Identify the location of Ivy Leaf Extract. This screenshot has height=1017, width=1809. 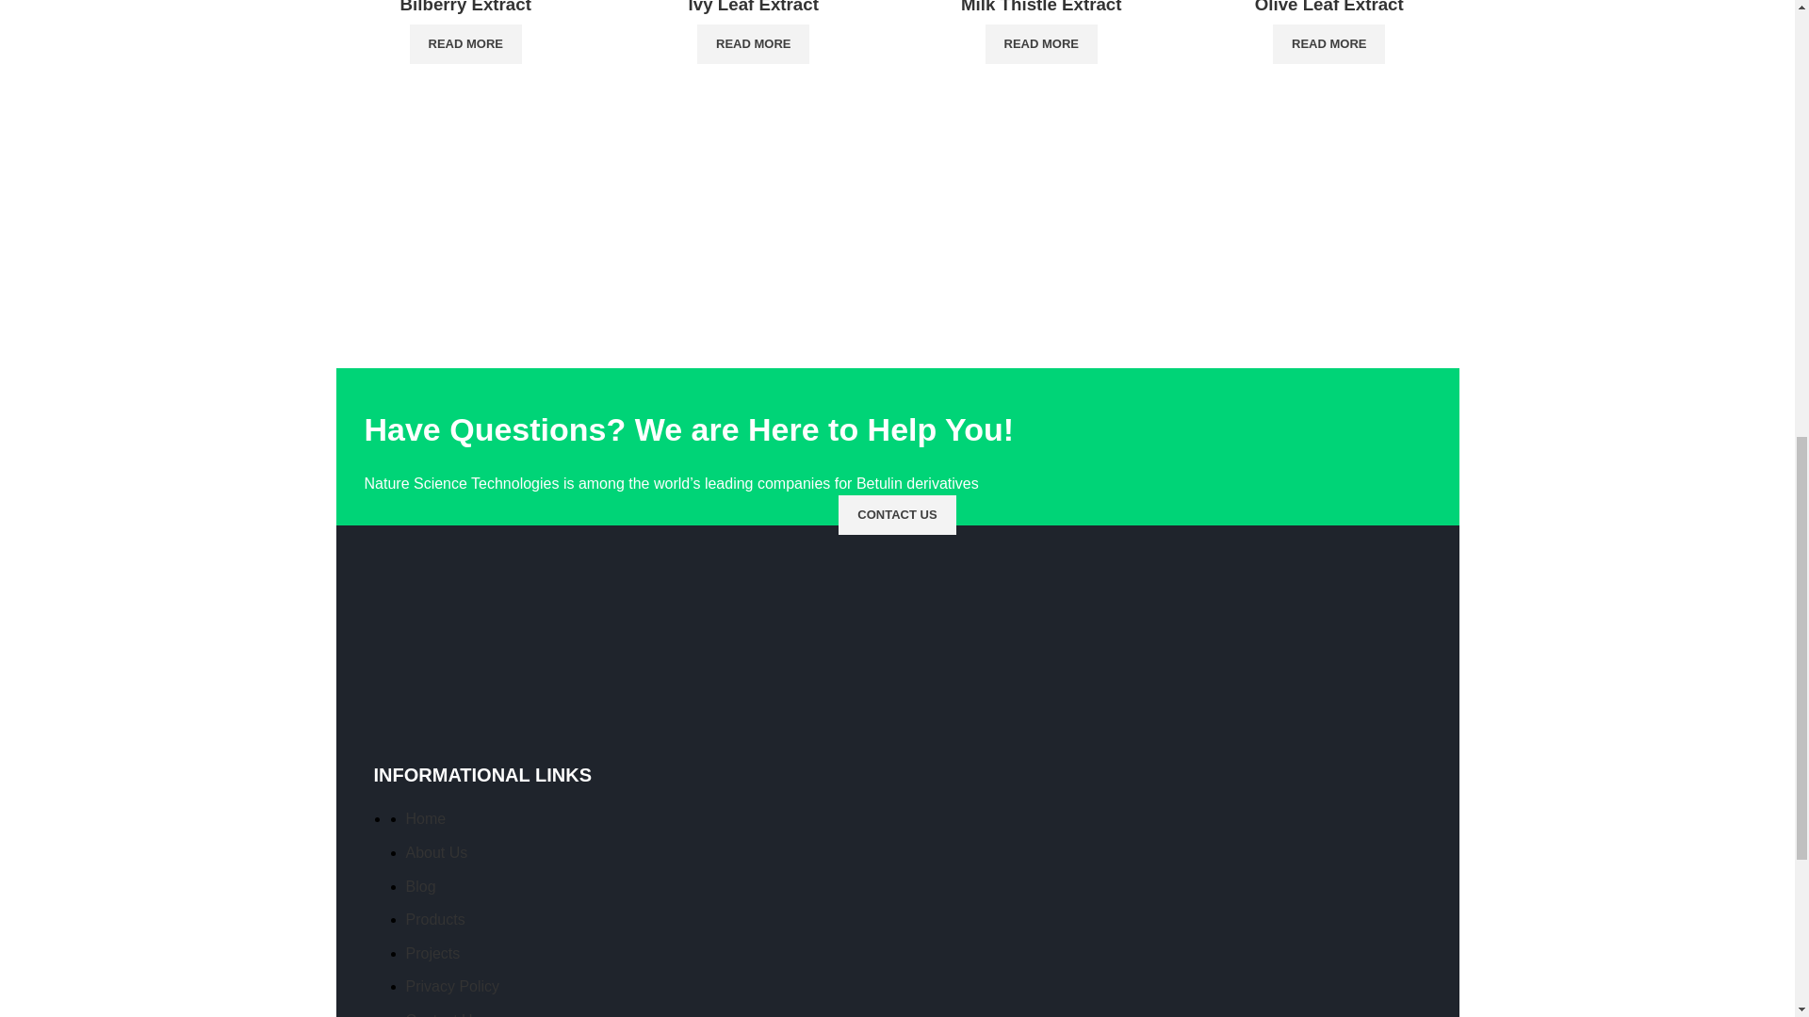
(754, 8).